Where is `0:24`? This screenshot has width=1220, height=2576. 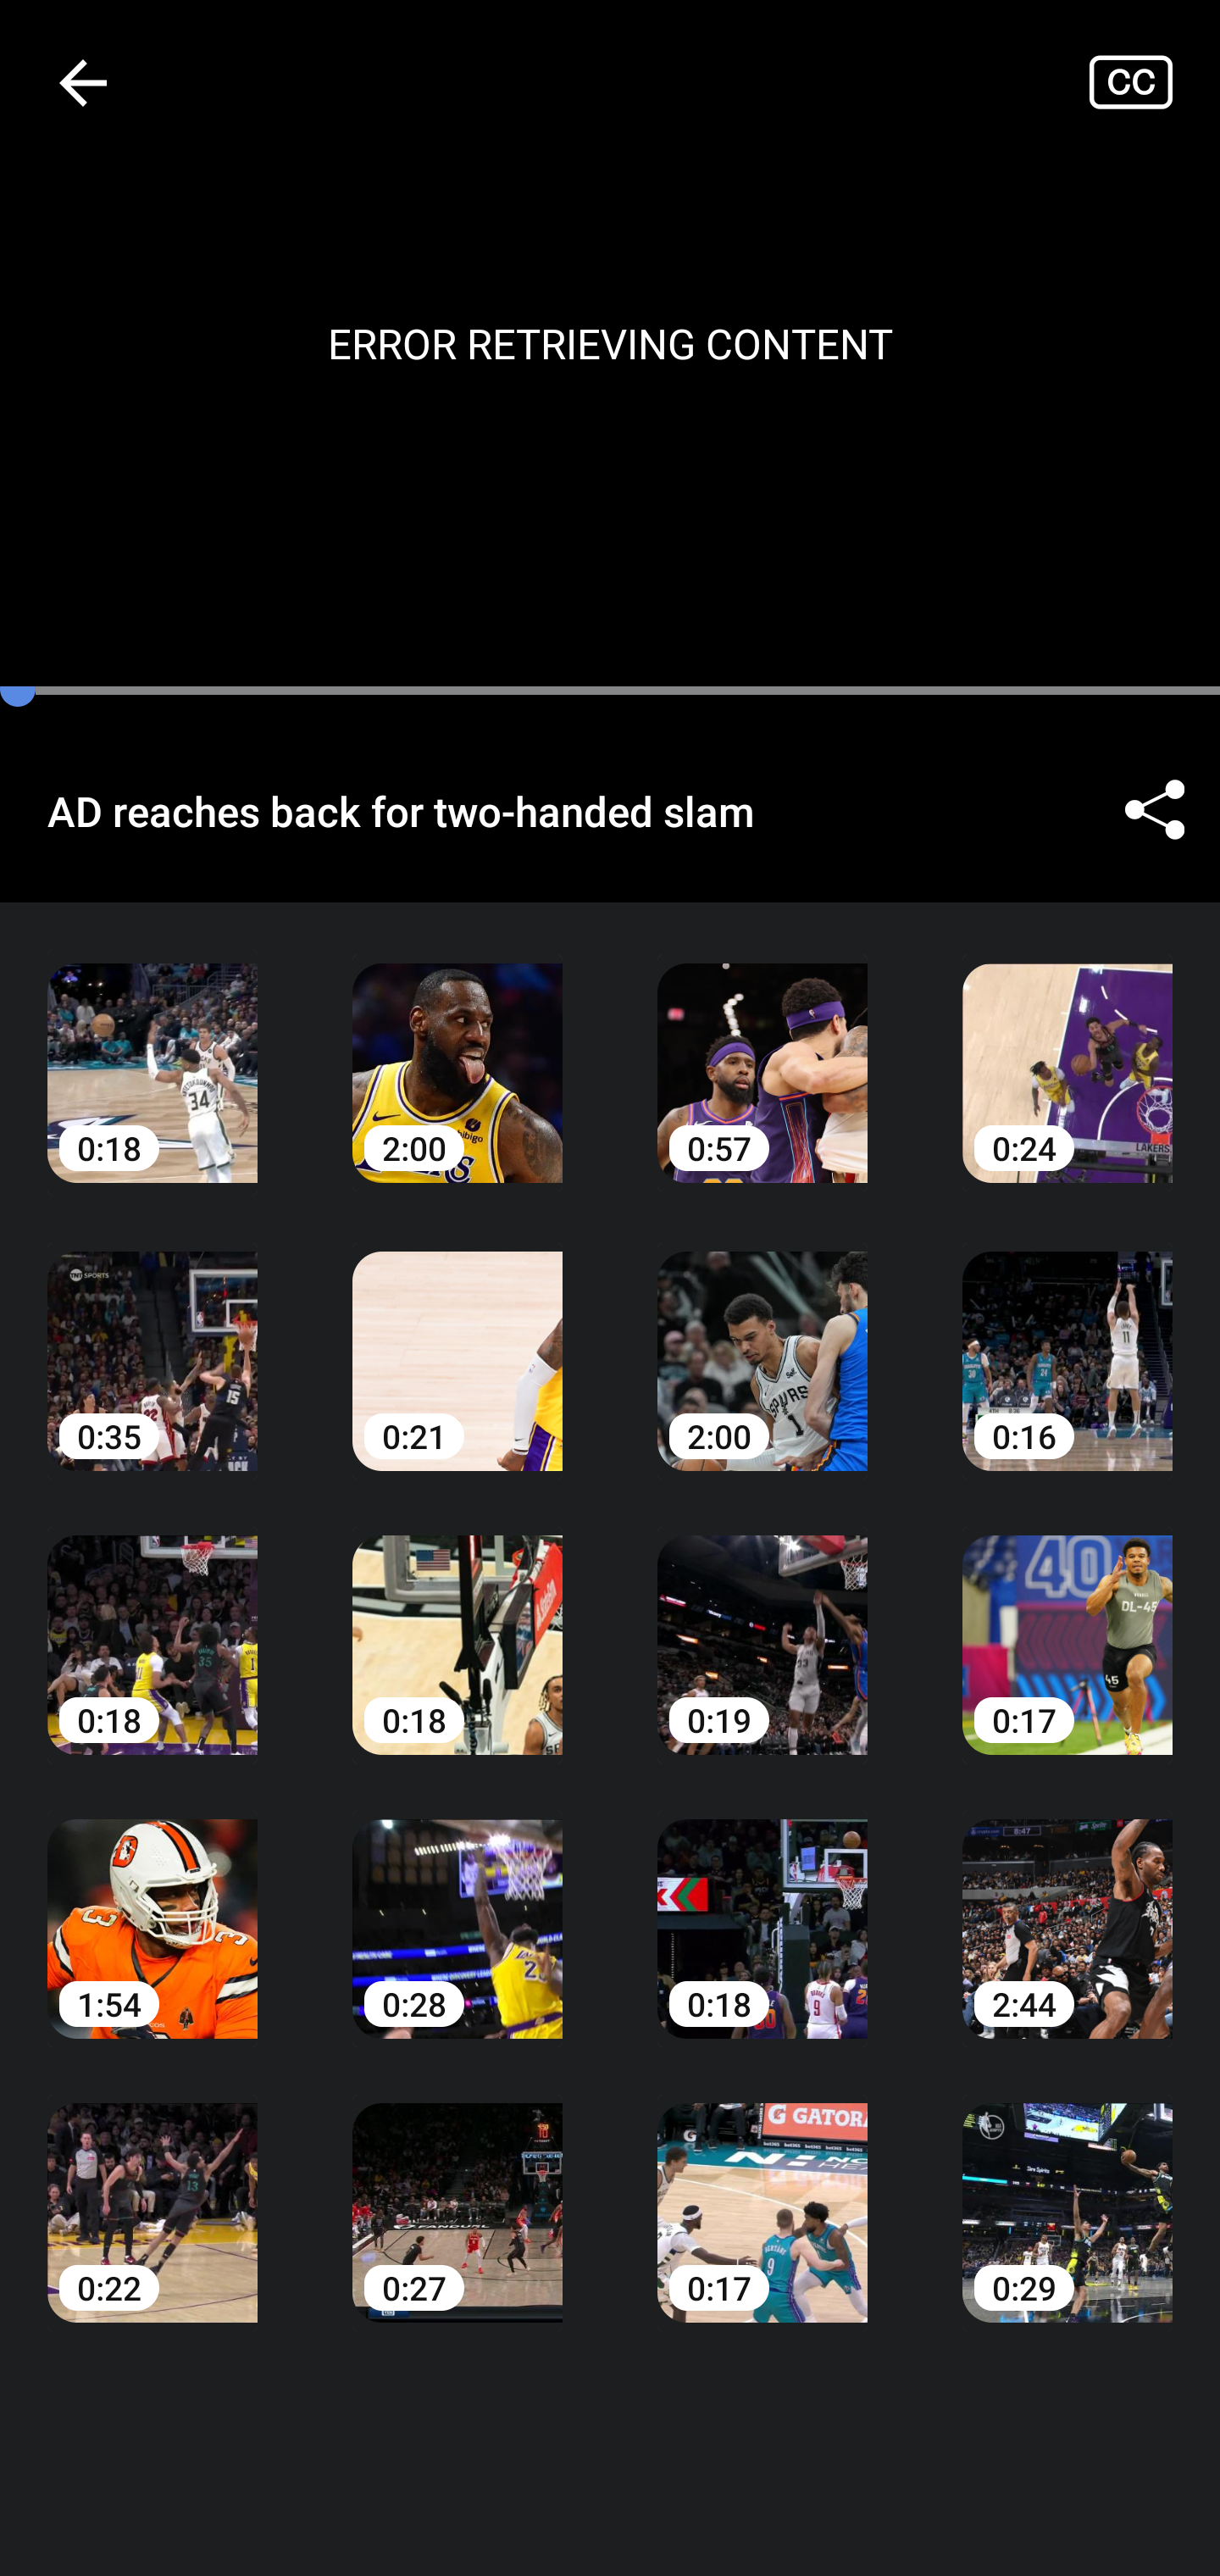 0:24 is located at coordinates (1067, 1048).